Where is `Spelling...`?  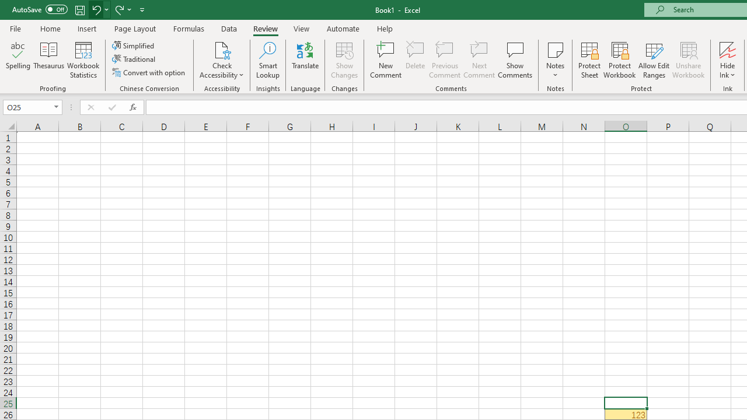
Spelling... is located at coordinates (18, 60).